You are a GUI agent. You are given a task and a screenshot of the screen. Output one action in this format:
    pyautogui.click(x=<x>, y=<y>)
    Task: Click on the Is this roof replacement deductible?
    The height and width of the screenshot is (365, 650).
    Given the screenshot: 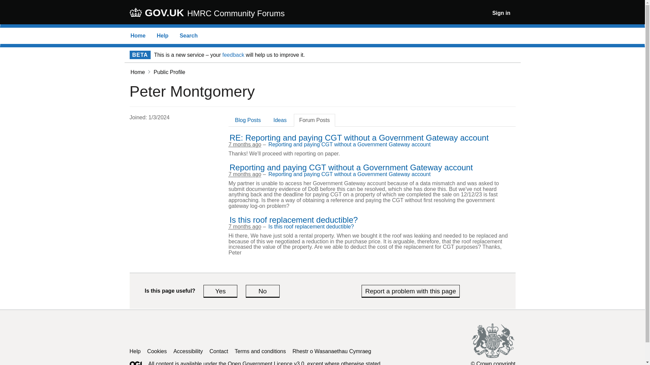 What is the action you would take?
    pyautogui.click(x=220, y=291)
    